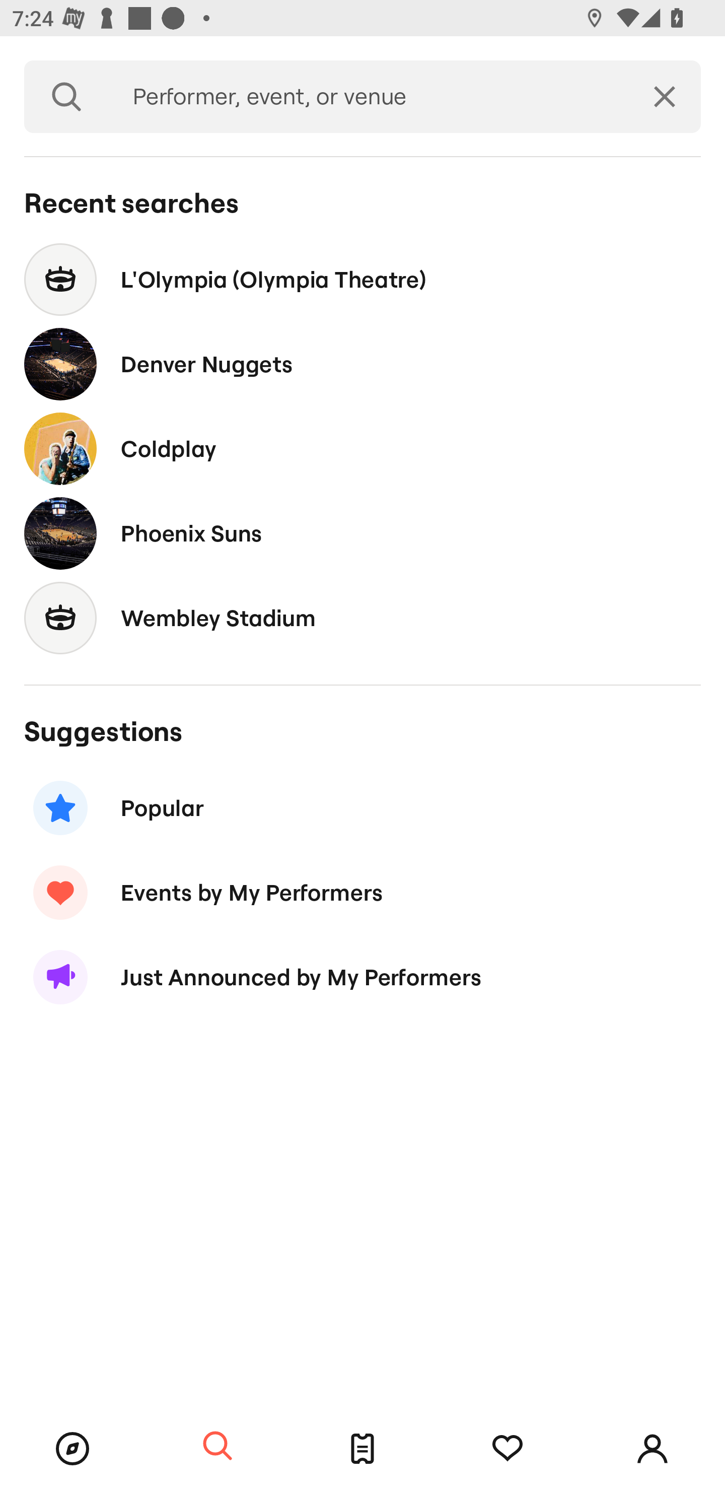 The image size is (725, 1491). I want to click on Popular, so click(362, 808).